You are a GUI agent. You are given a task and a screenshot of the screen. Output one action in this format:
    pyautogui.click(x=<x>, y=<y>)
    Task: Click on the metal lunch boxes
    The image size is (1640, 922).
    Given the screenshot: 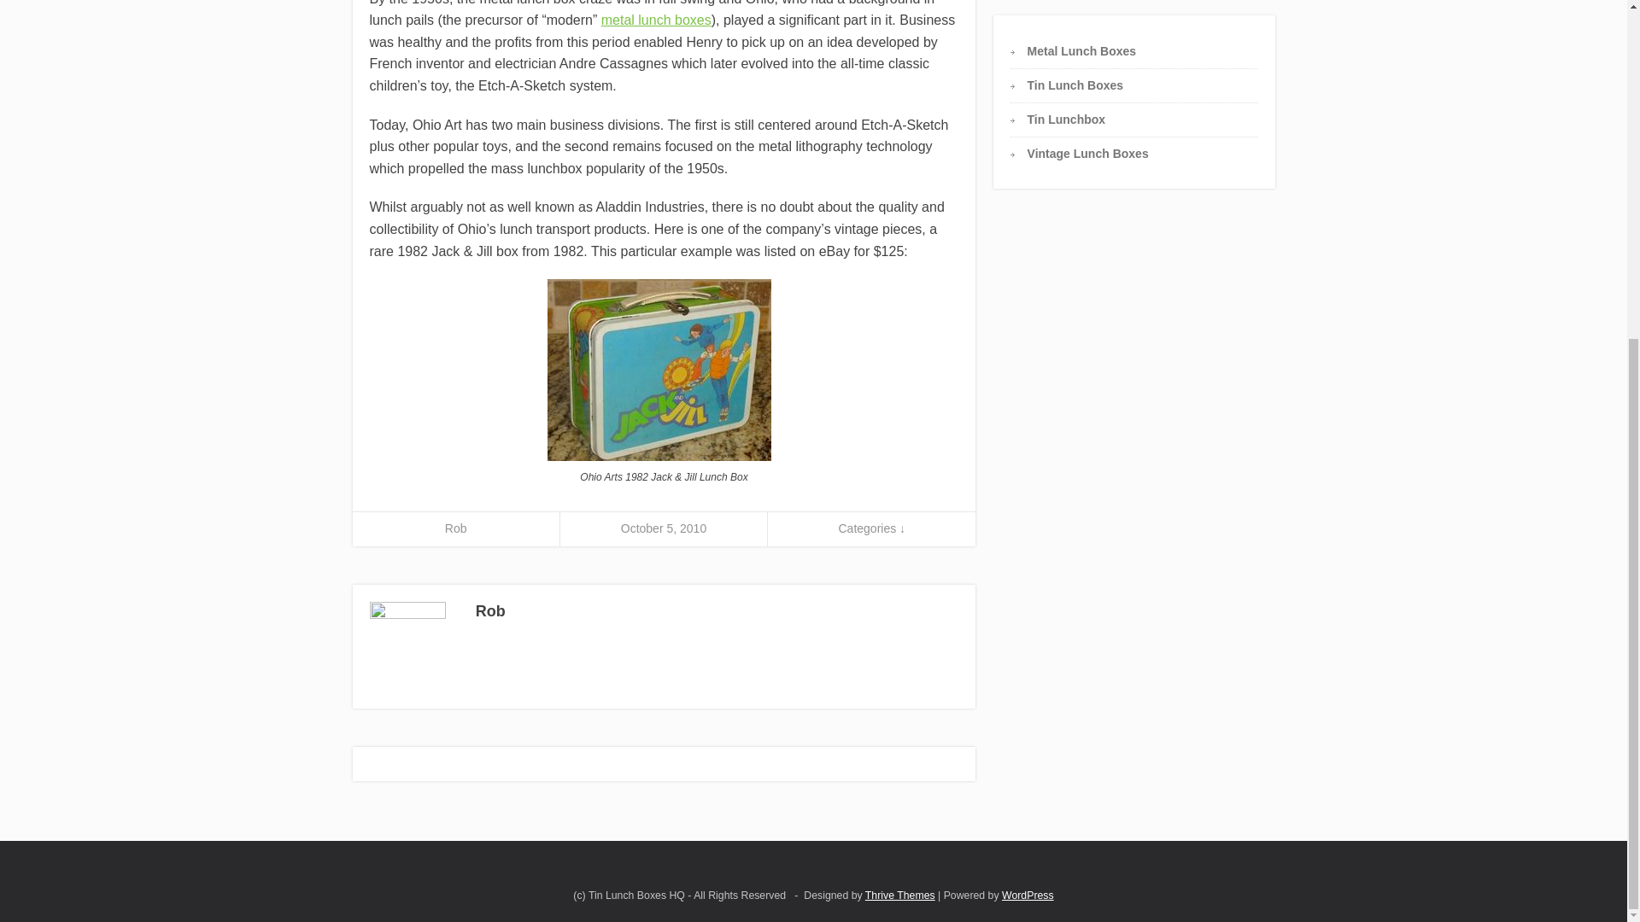 What is the action you would take?
    pyautogui.click(x=656, y=20)
    